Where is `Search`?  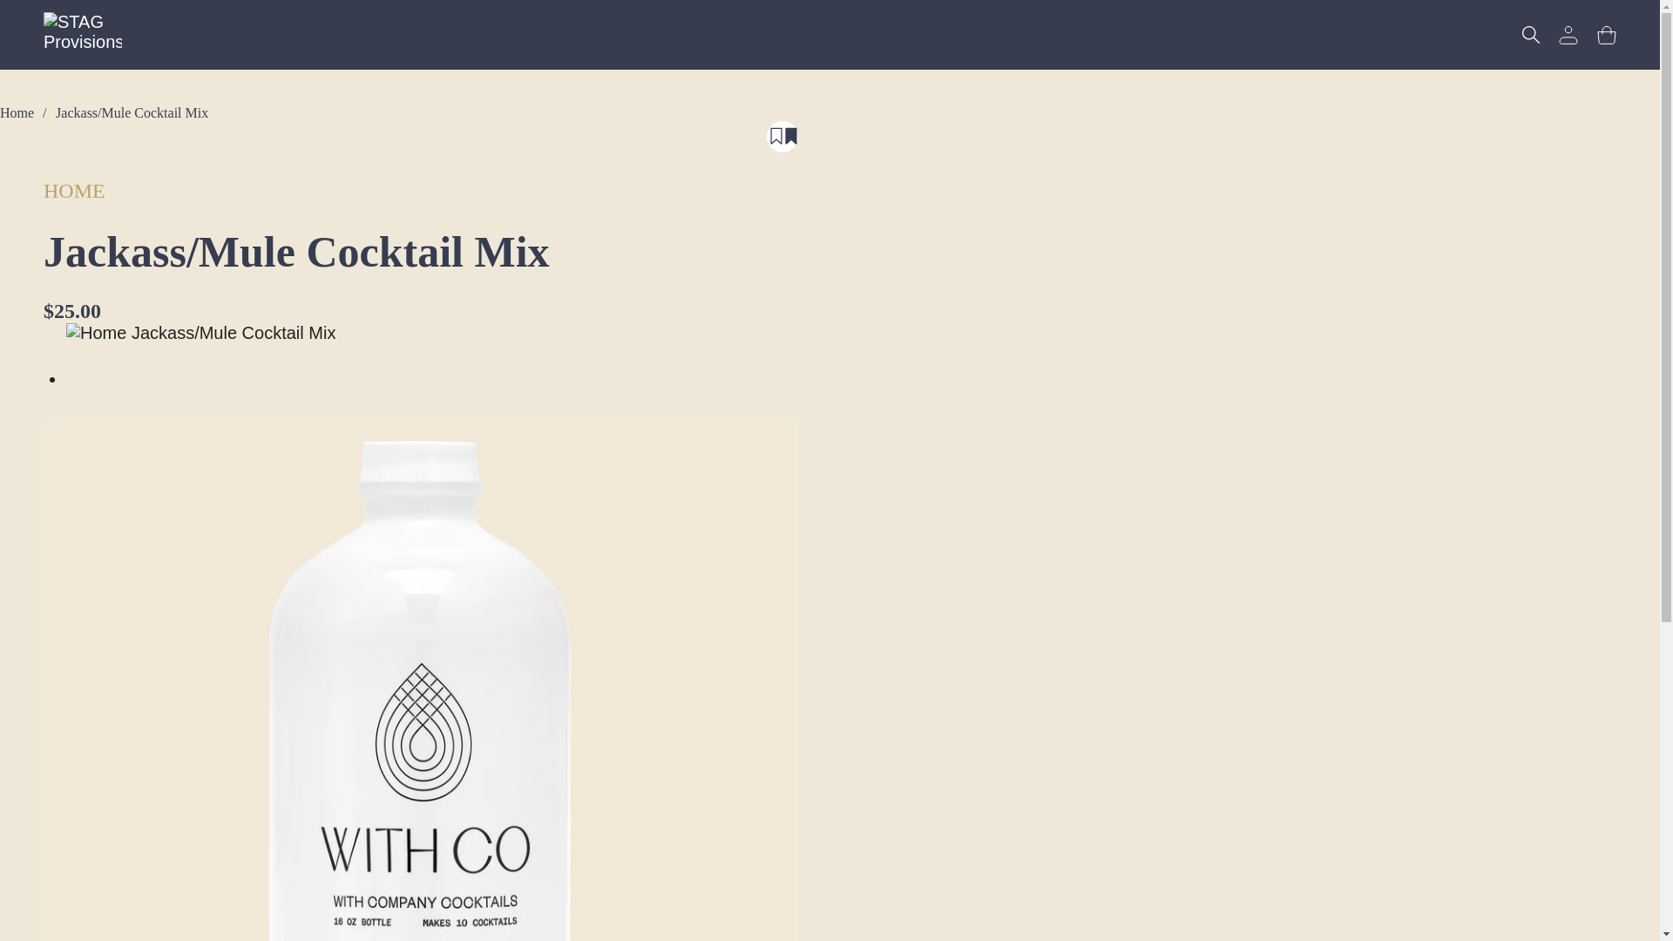
Search is located at coordinates (1530, 35).